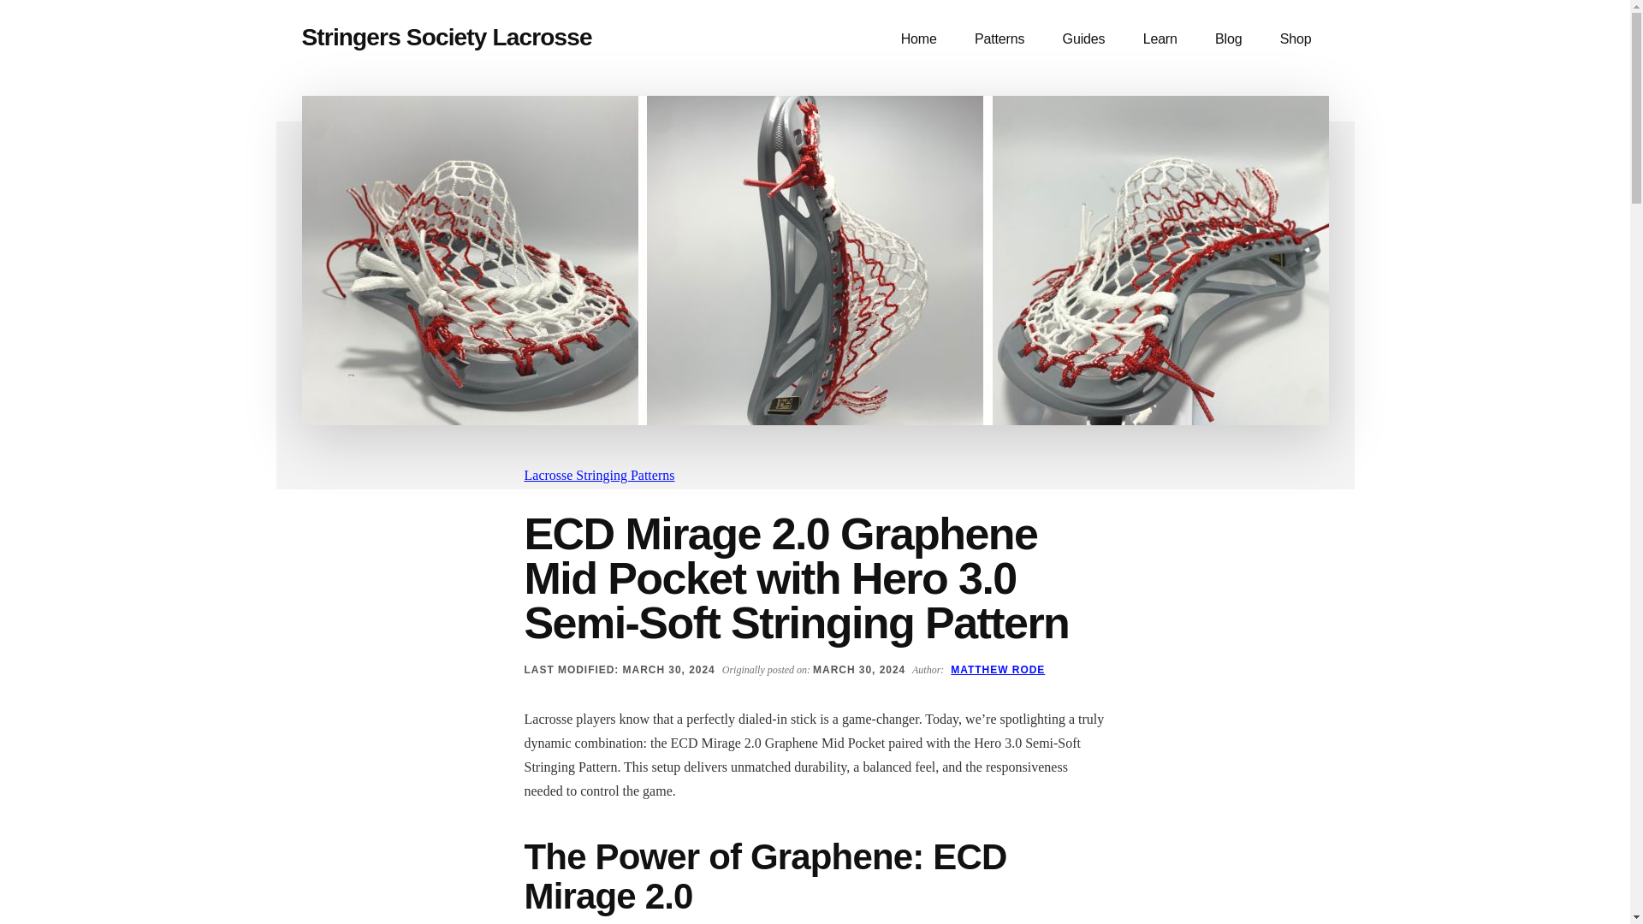 This screenshot has height=924, width=1643. I want to click on Lacrosse Stringing Patterns, so click(599, 474).